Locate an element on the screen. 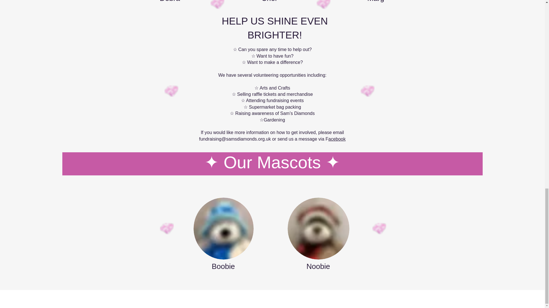 This screenshot has height=308, width=549. Diamond.png is located at coordinates (323, 5).